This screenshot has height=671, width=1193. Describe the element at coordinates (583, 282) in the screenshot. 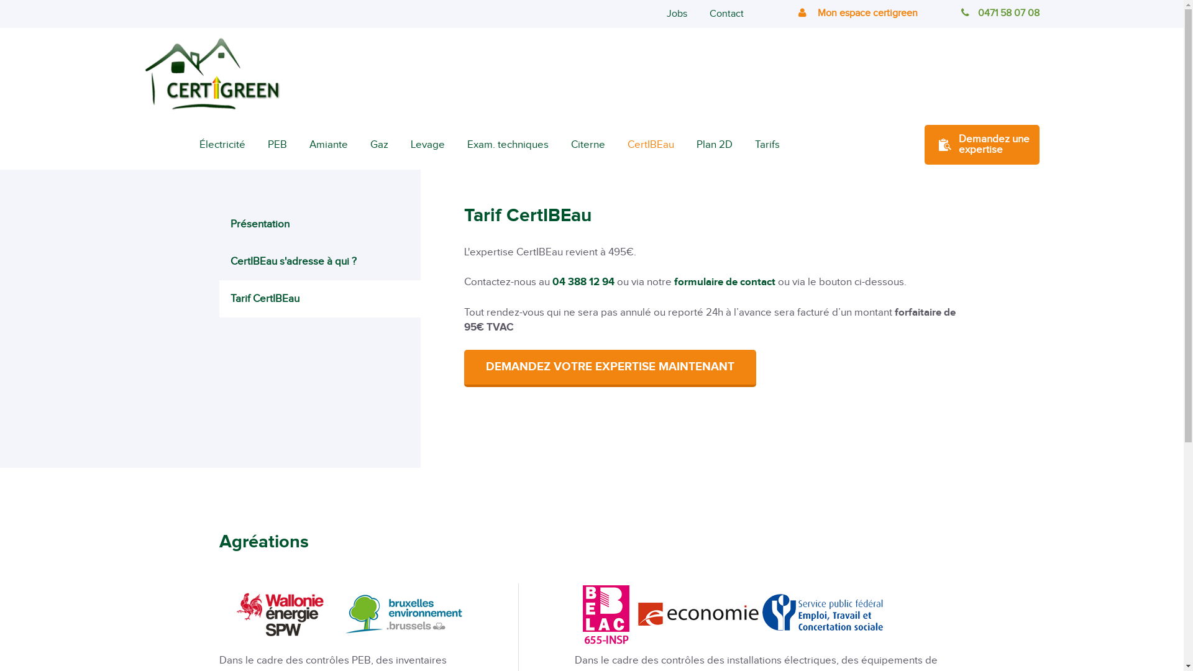

I see `04 388 12 94` at that location.